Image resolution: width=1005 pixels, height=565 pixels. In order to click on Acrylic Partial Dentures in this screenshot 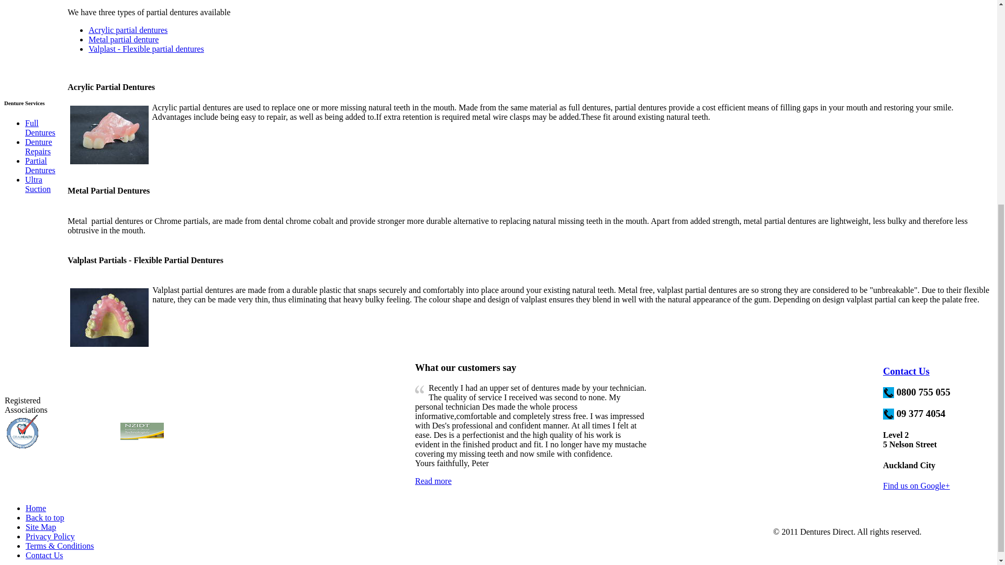, I will do `click(111, 87)`.